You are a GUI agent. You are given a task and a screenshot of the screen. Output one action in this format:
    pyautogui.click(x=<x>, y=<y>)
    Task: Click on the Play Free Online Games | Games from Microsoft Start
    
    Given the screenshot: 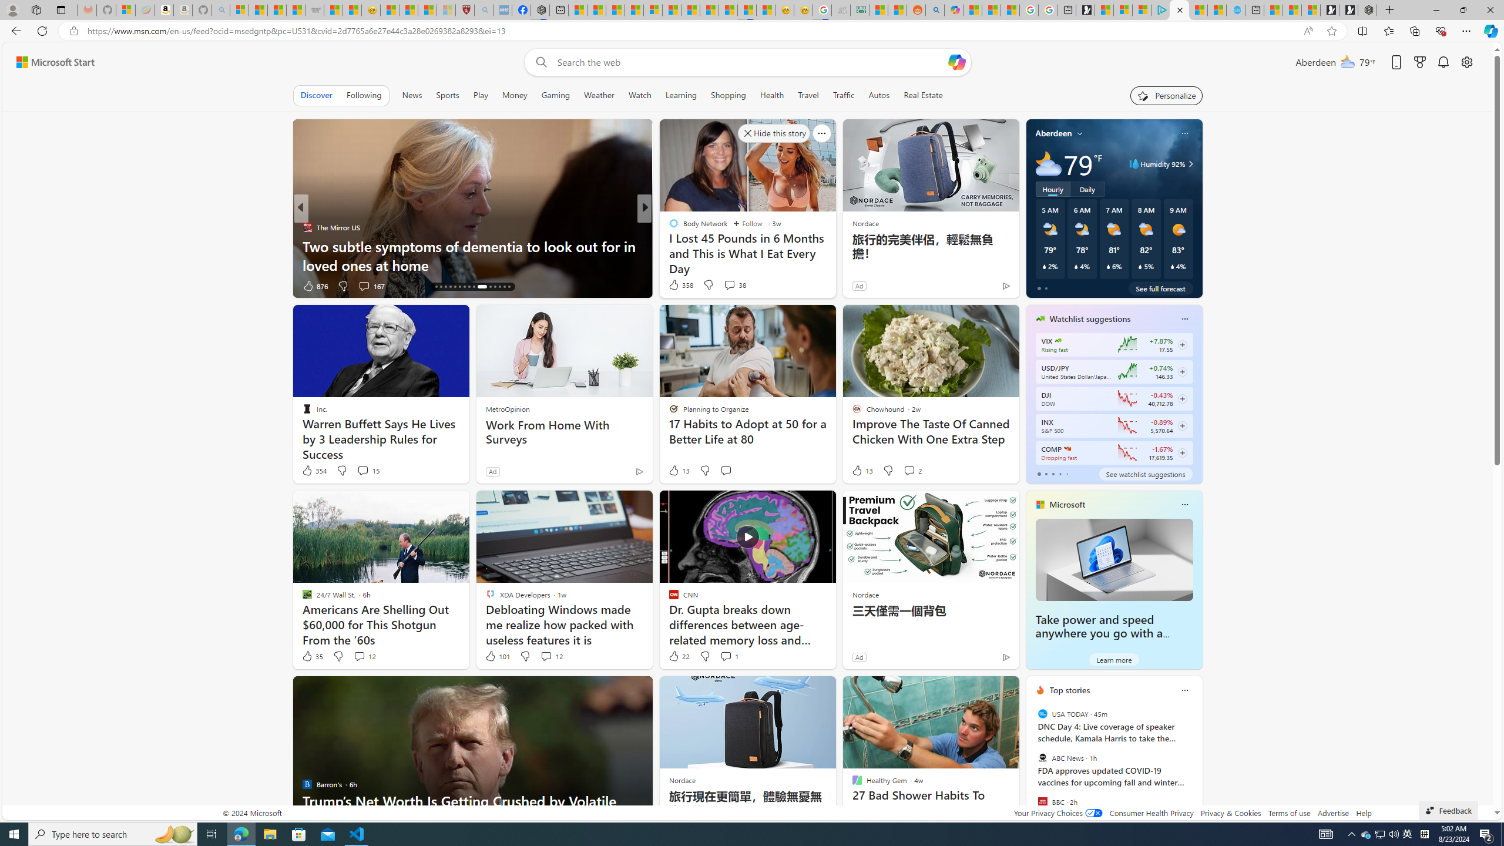 What is the action you would take?
    pyautogui.click(x=1348, y=10)
    